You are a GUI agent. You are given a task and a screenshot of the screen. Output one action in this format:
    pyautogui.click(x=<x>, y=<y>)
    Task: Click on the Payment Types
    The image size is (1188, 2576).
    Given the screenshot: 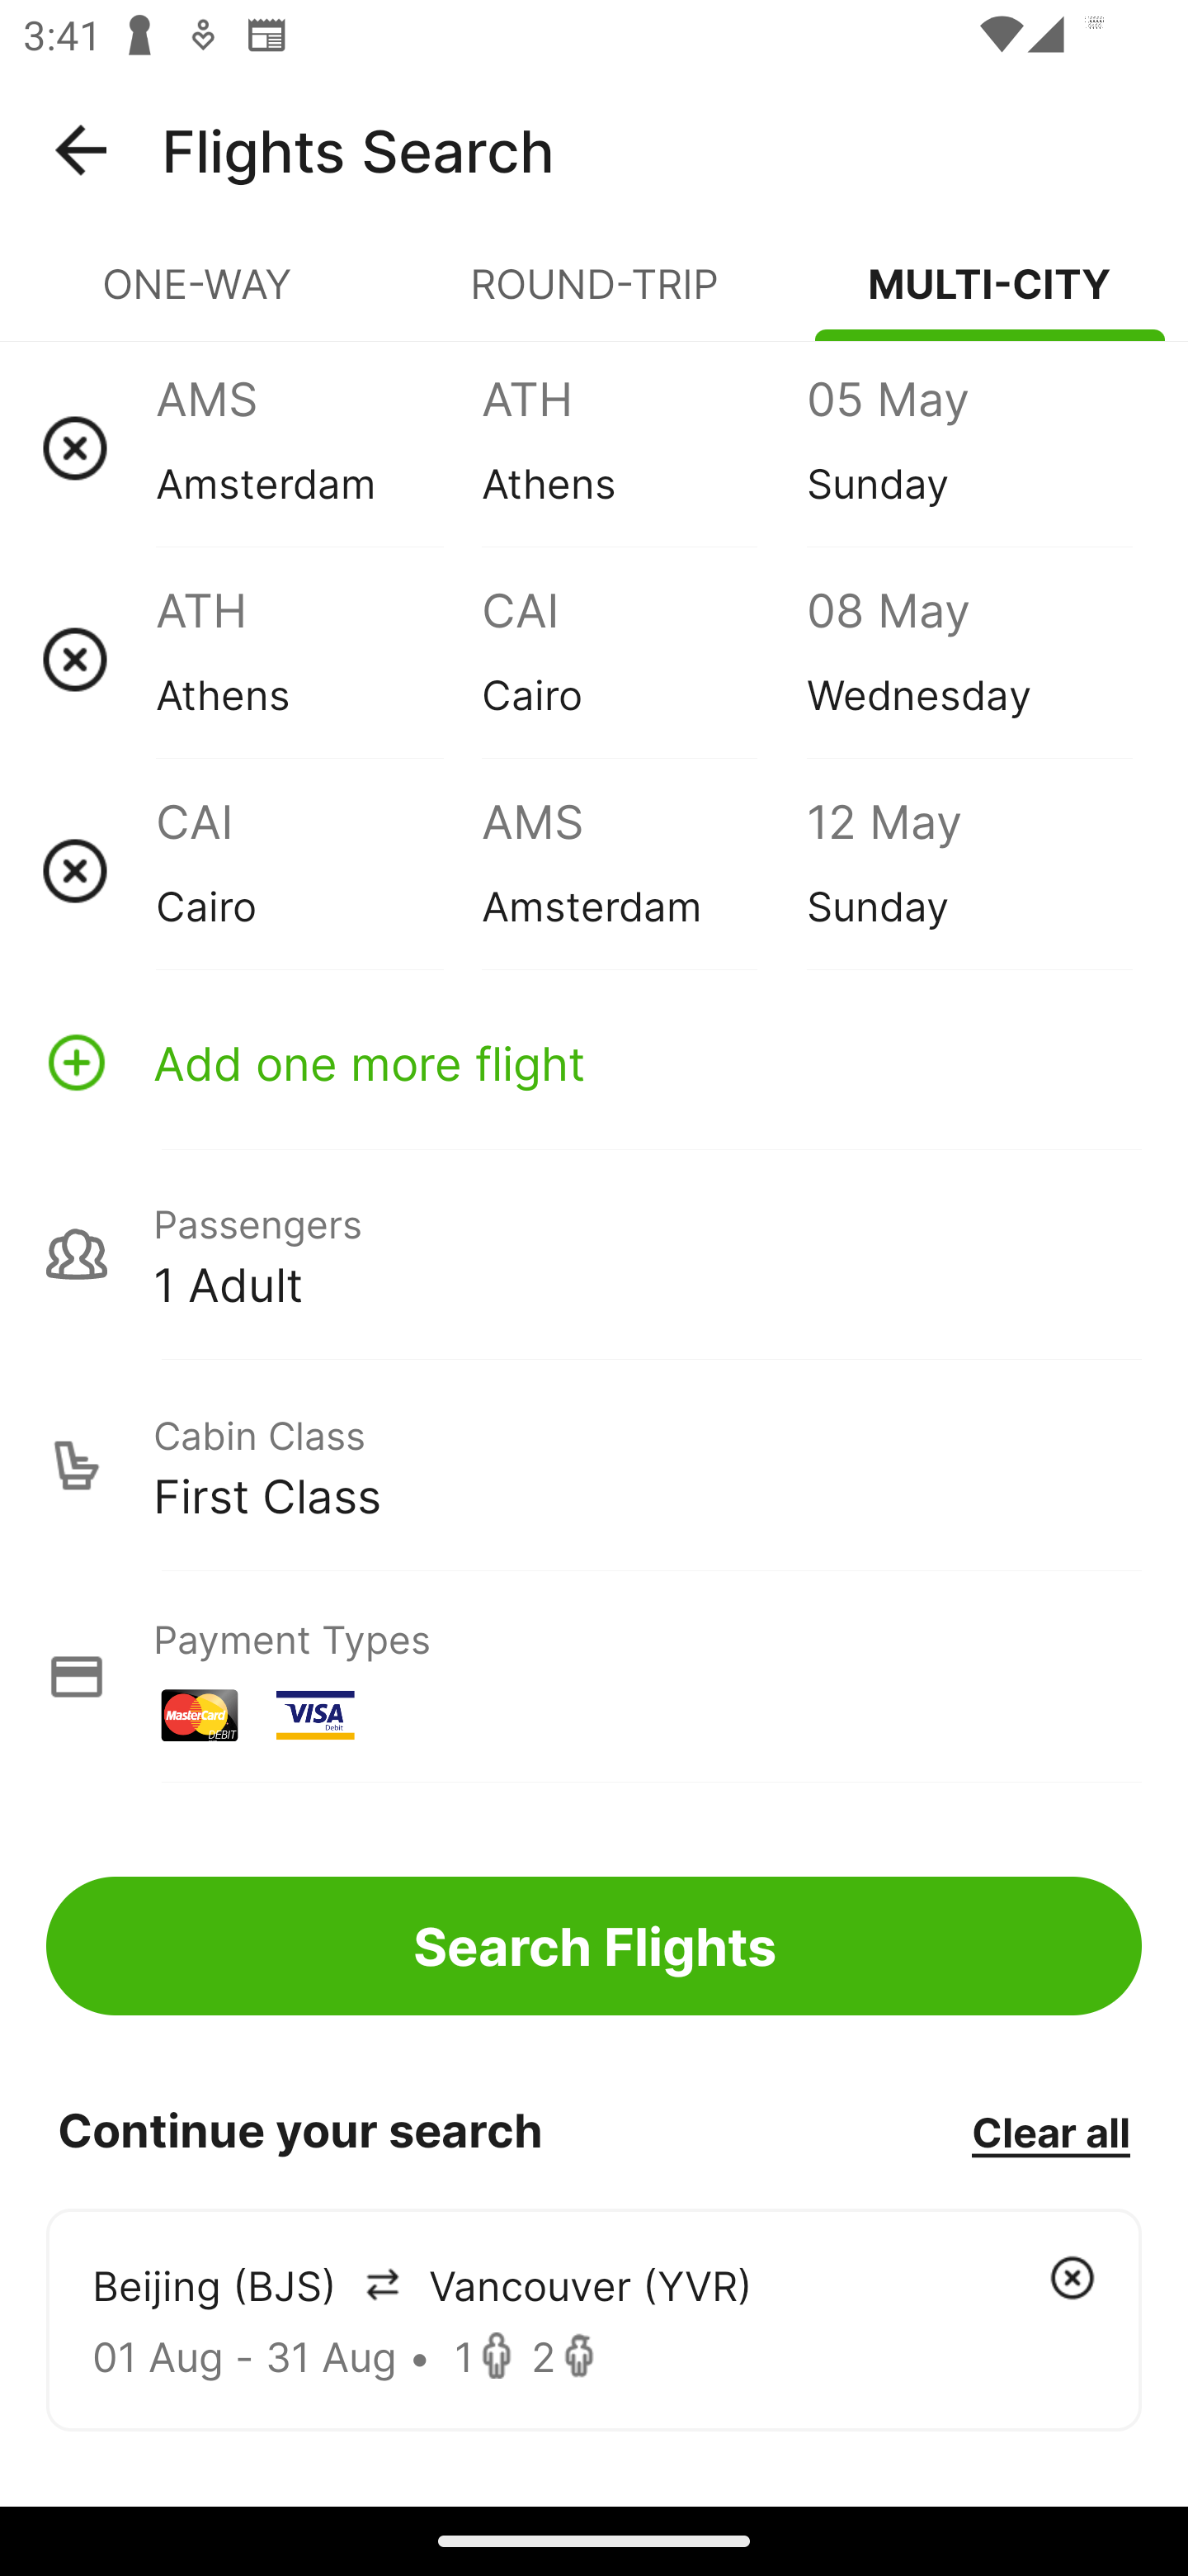 What is the action you would take?
    pyautogui.click(x=594, y=1676)
    